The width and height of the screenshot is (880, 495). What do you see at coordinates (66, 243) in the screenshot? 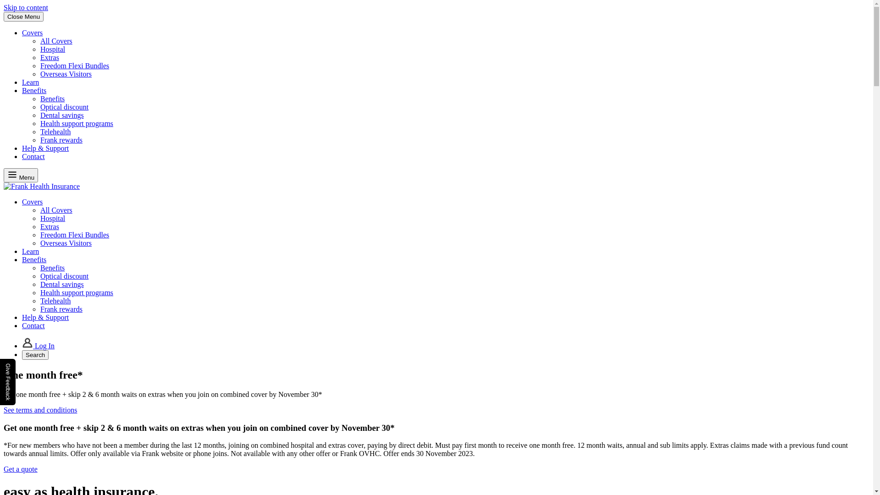
I see `Overseas Visitors` at bounding box center [66, 243].